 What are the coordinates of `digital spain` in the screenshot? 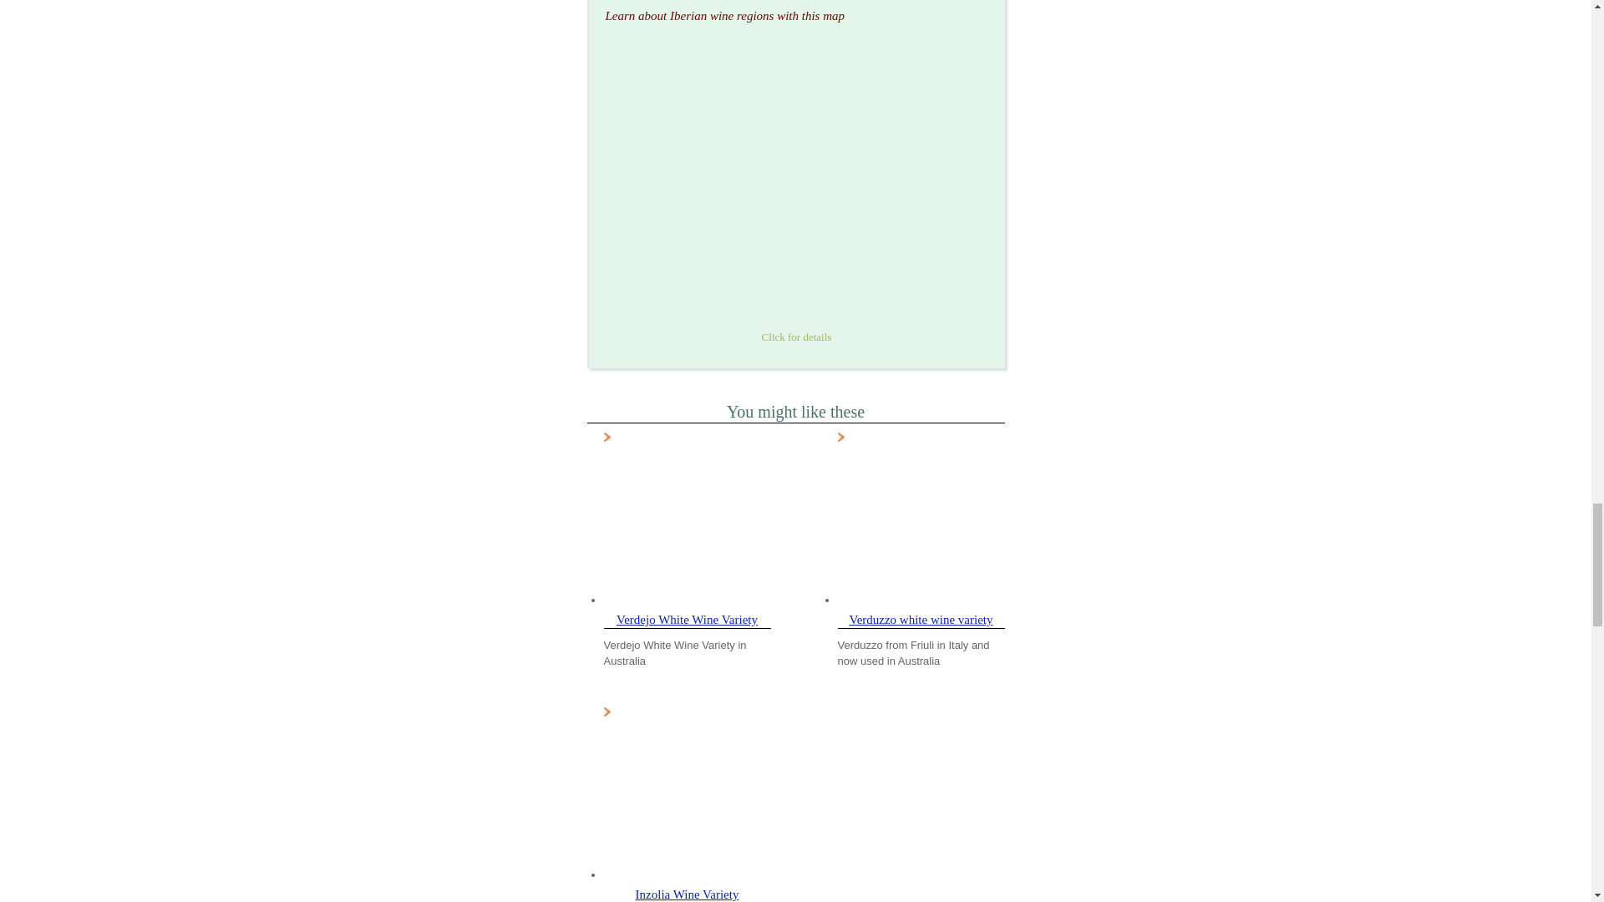 It's located at (795, 180).